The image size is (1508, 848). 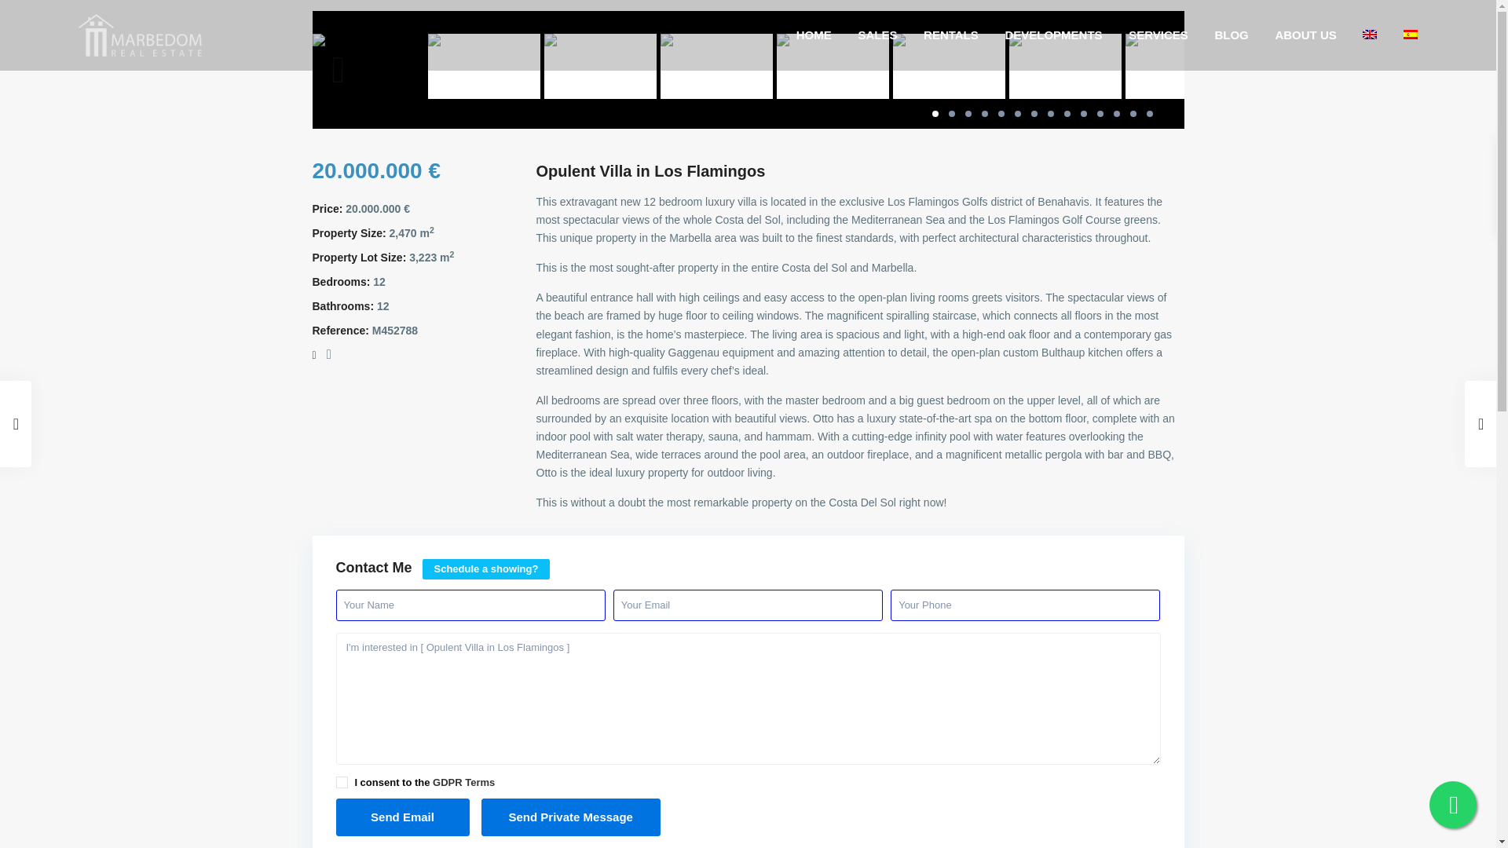 What do you see at coordinates (342, 782) in the screenshot?
I see `on` at bounding box center [342, 782].